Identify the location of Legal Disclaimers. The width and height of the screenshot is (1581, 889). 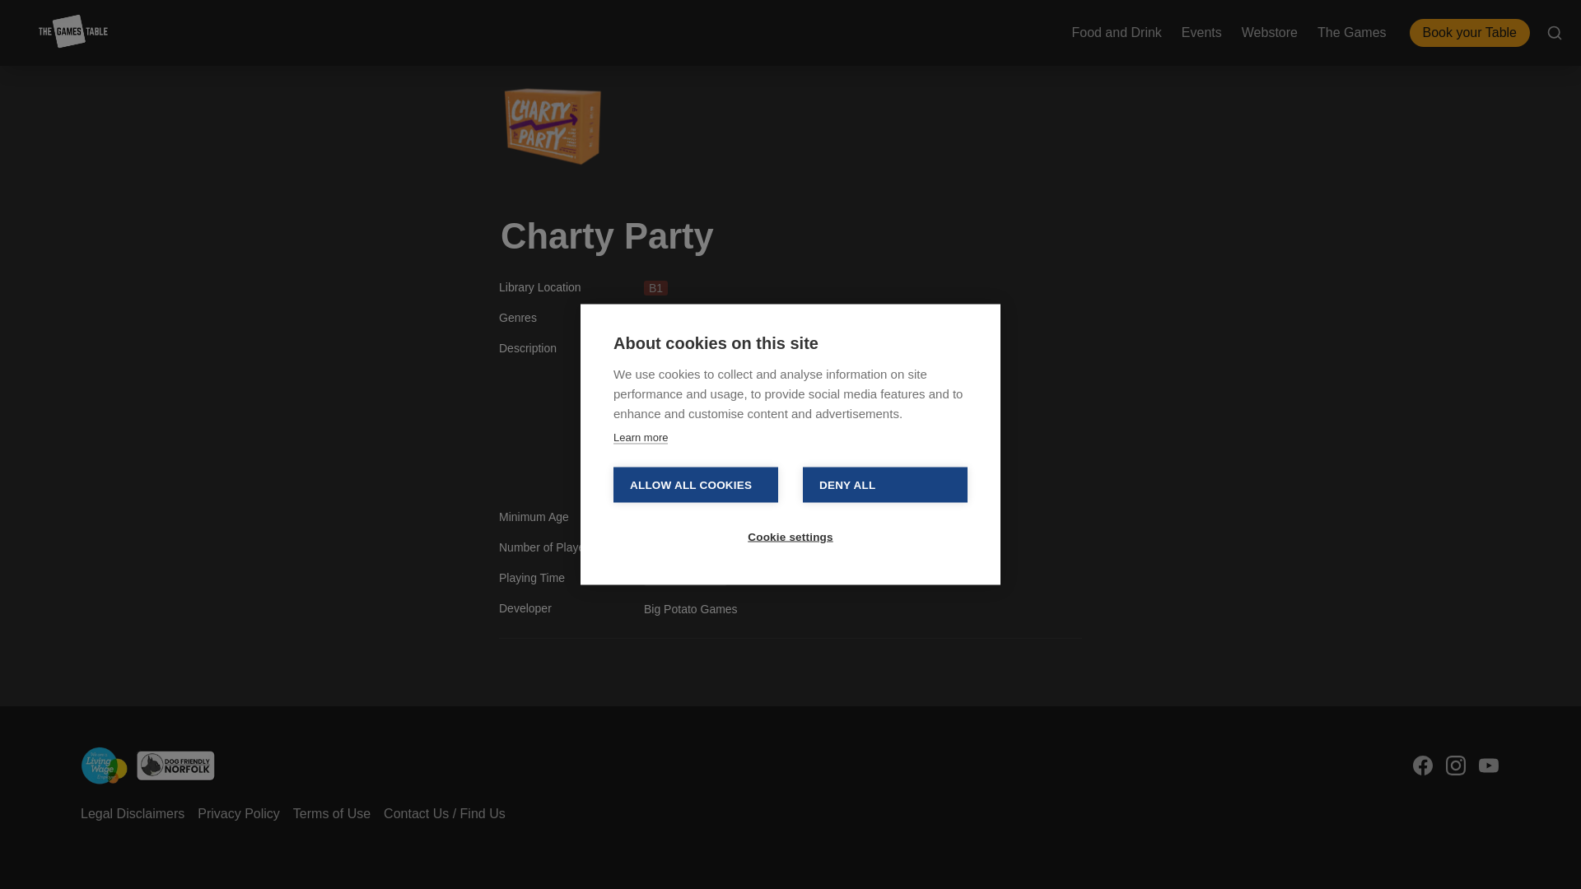
(133, 814).